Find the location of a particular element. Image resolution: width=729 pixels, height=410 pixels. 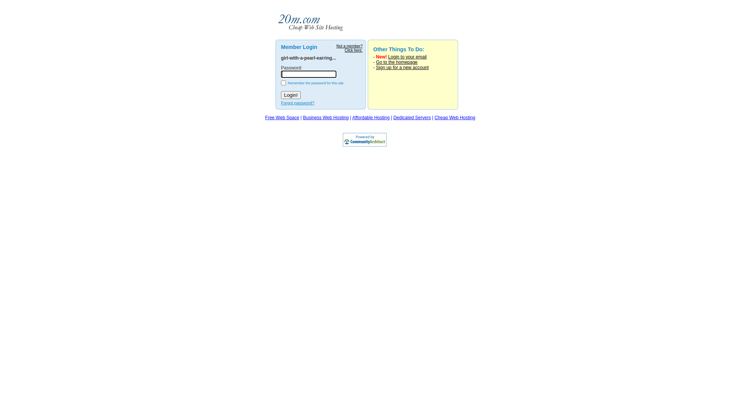

Login to your email is located at coordinates (407, 57).